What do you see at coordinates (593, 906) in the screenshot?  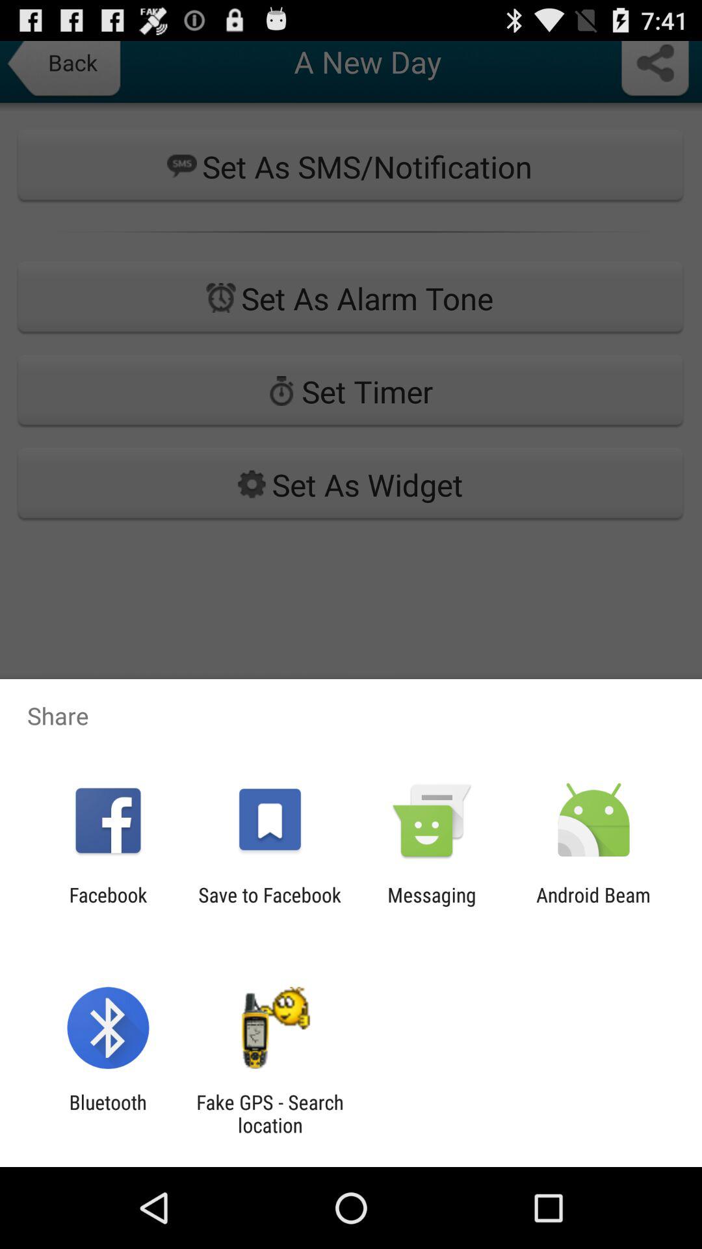 I see `launch the item next to messaging` at bounding box center [593, 906].